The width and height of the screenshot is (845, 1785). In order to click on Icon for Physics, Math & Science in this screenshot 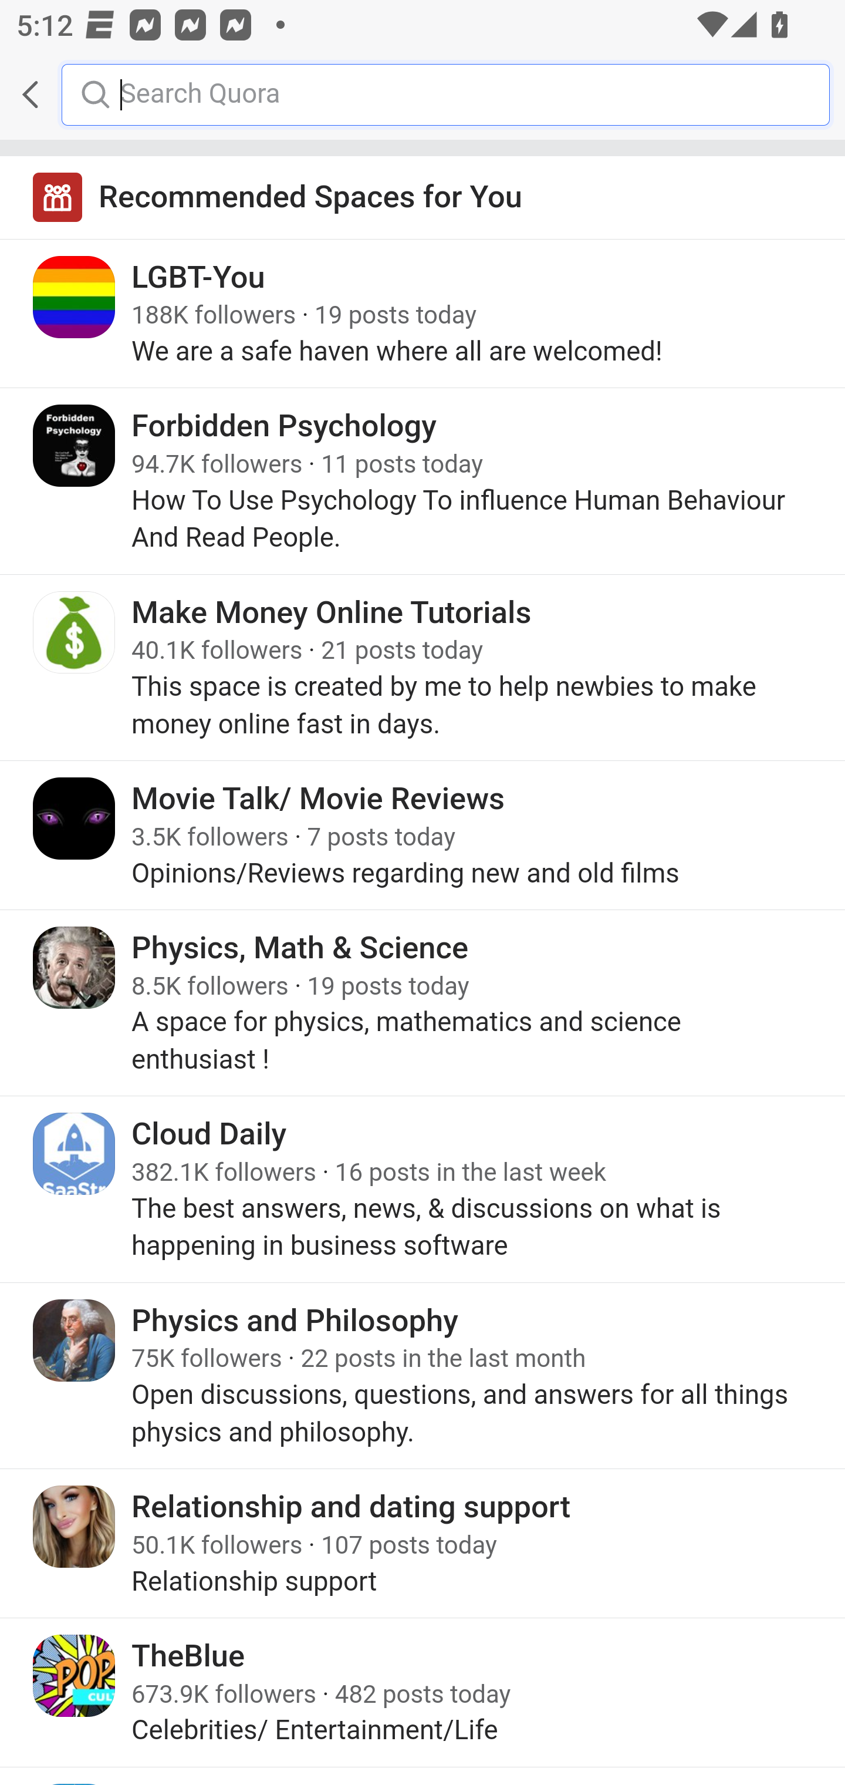, I will do `click(75, 967)`.